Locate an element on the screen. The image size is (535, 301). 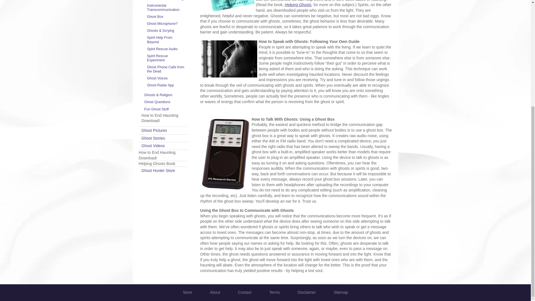
Ghost Box is located at coordinates (166, 17).